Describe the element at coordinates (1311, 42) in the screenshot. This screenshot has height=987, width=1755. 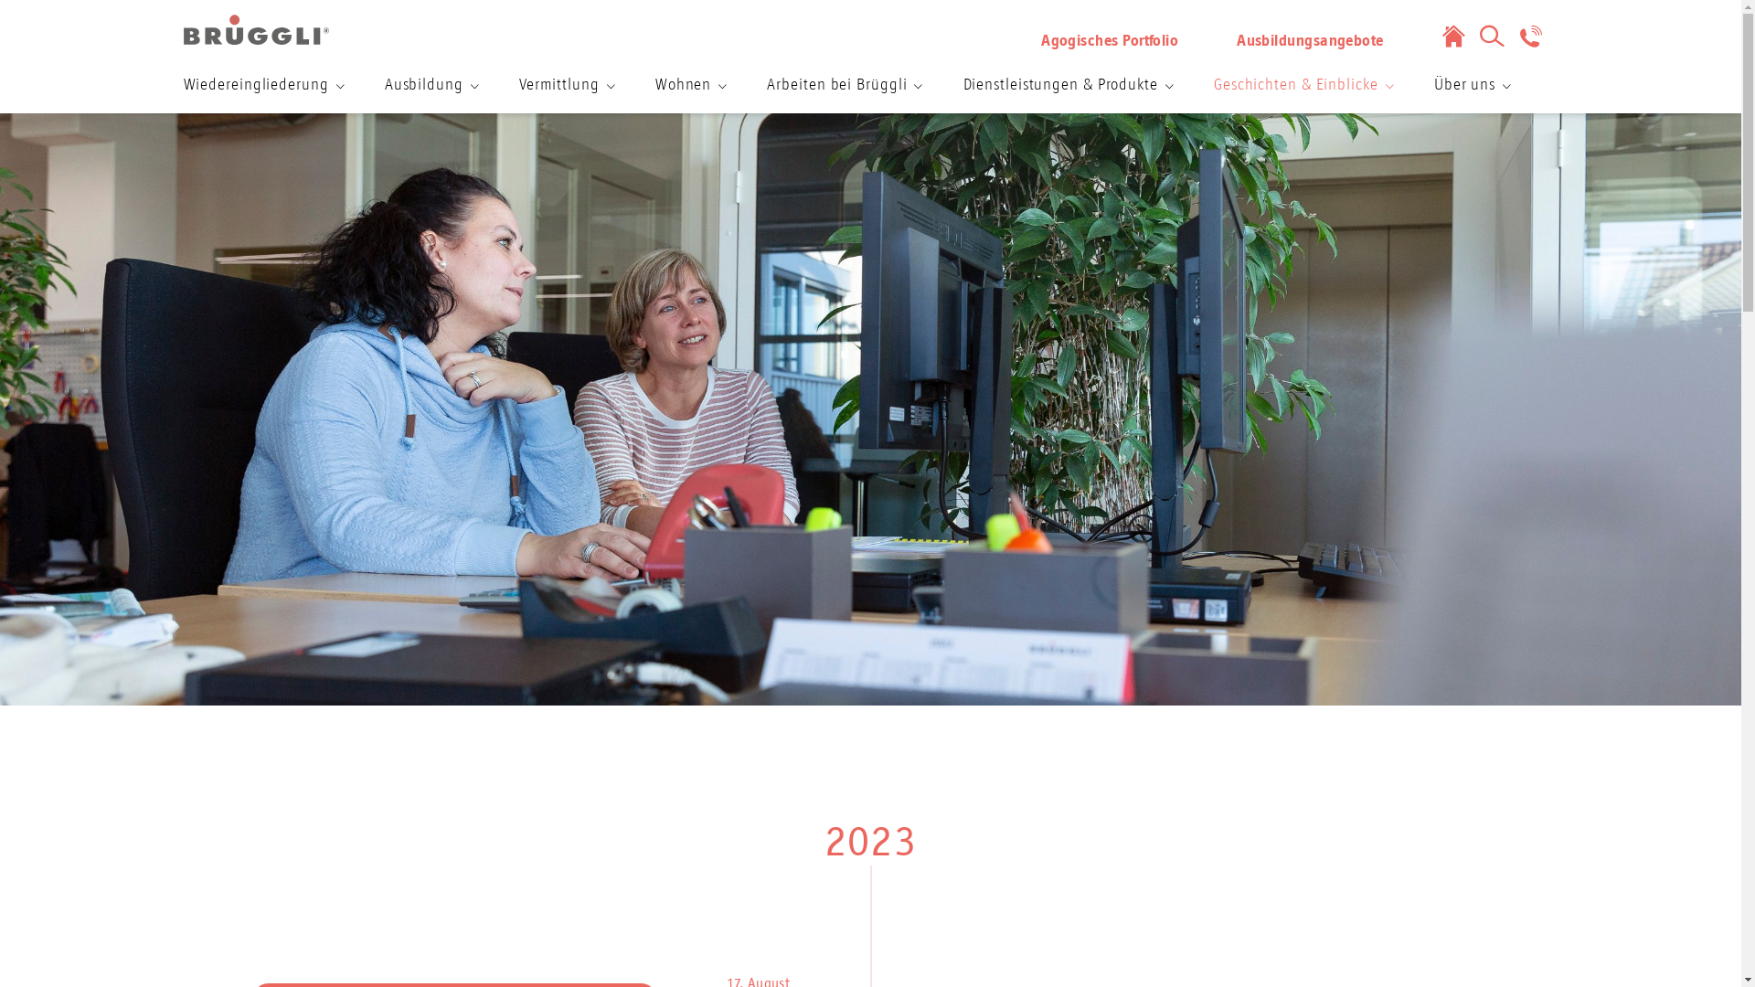
I see `Ausbildungsangebote` at that location.